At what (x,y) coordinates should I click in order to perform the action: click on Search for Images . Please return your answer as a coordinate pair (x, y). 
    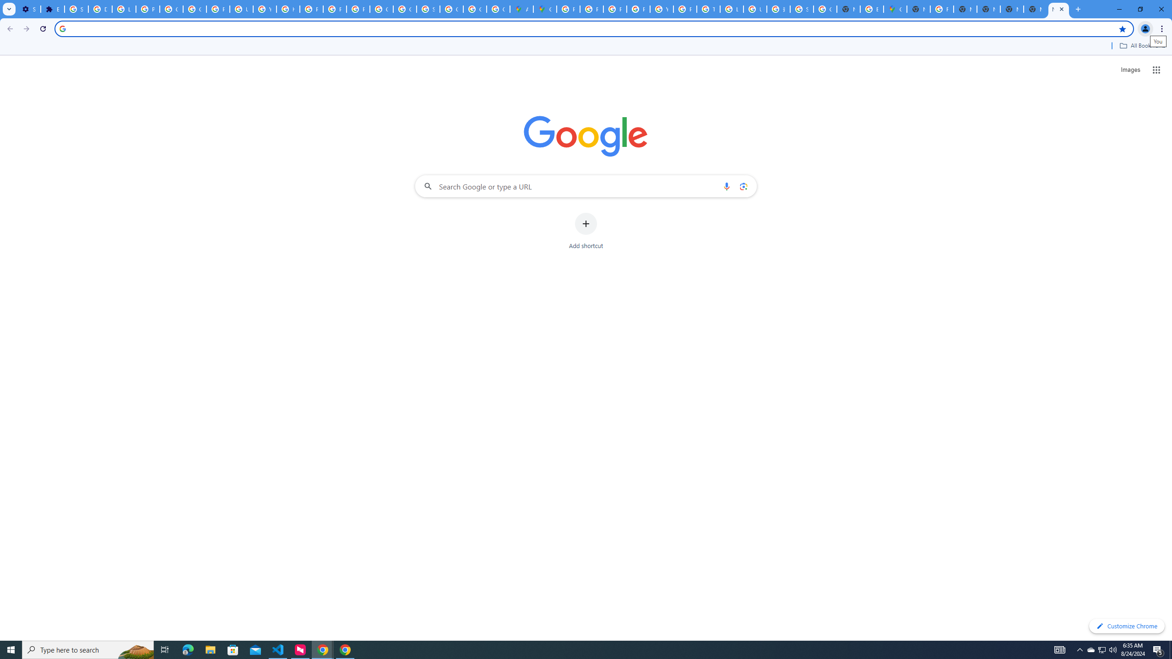
    Looking at the image, I should click on (1130, 70).